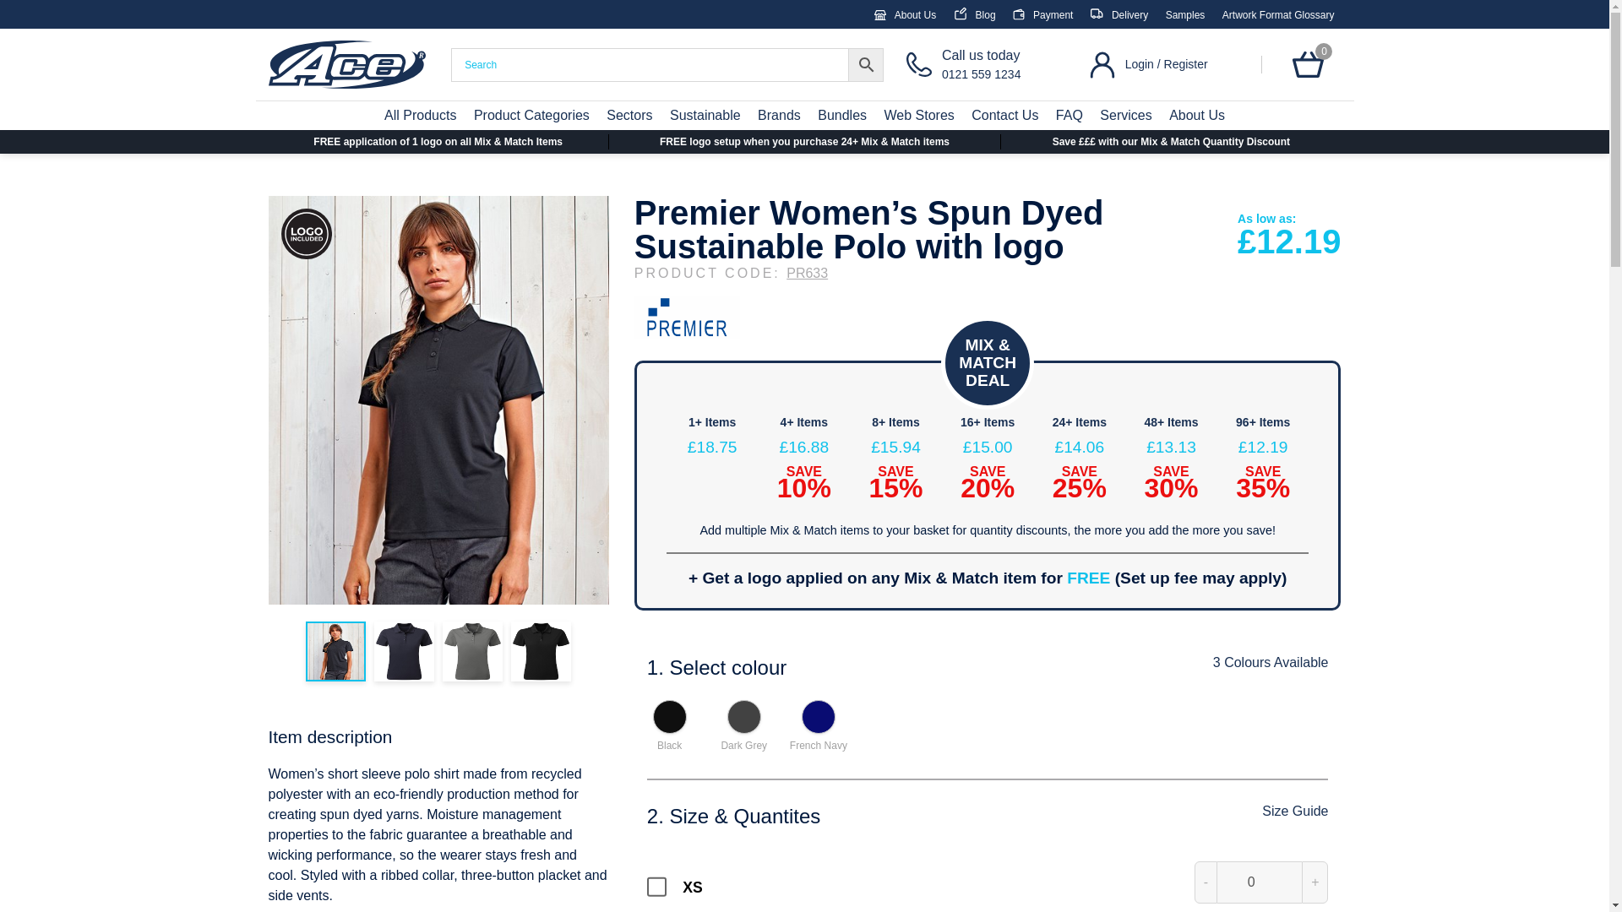  What do you see at coordinates (988, 64) in the screenshot?
I see `Samples` at bounding box center [988, 64].